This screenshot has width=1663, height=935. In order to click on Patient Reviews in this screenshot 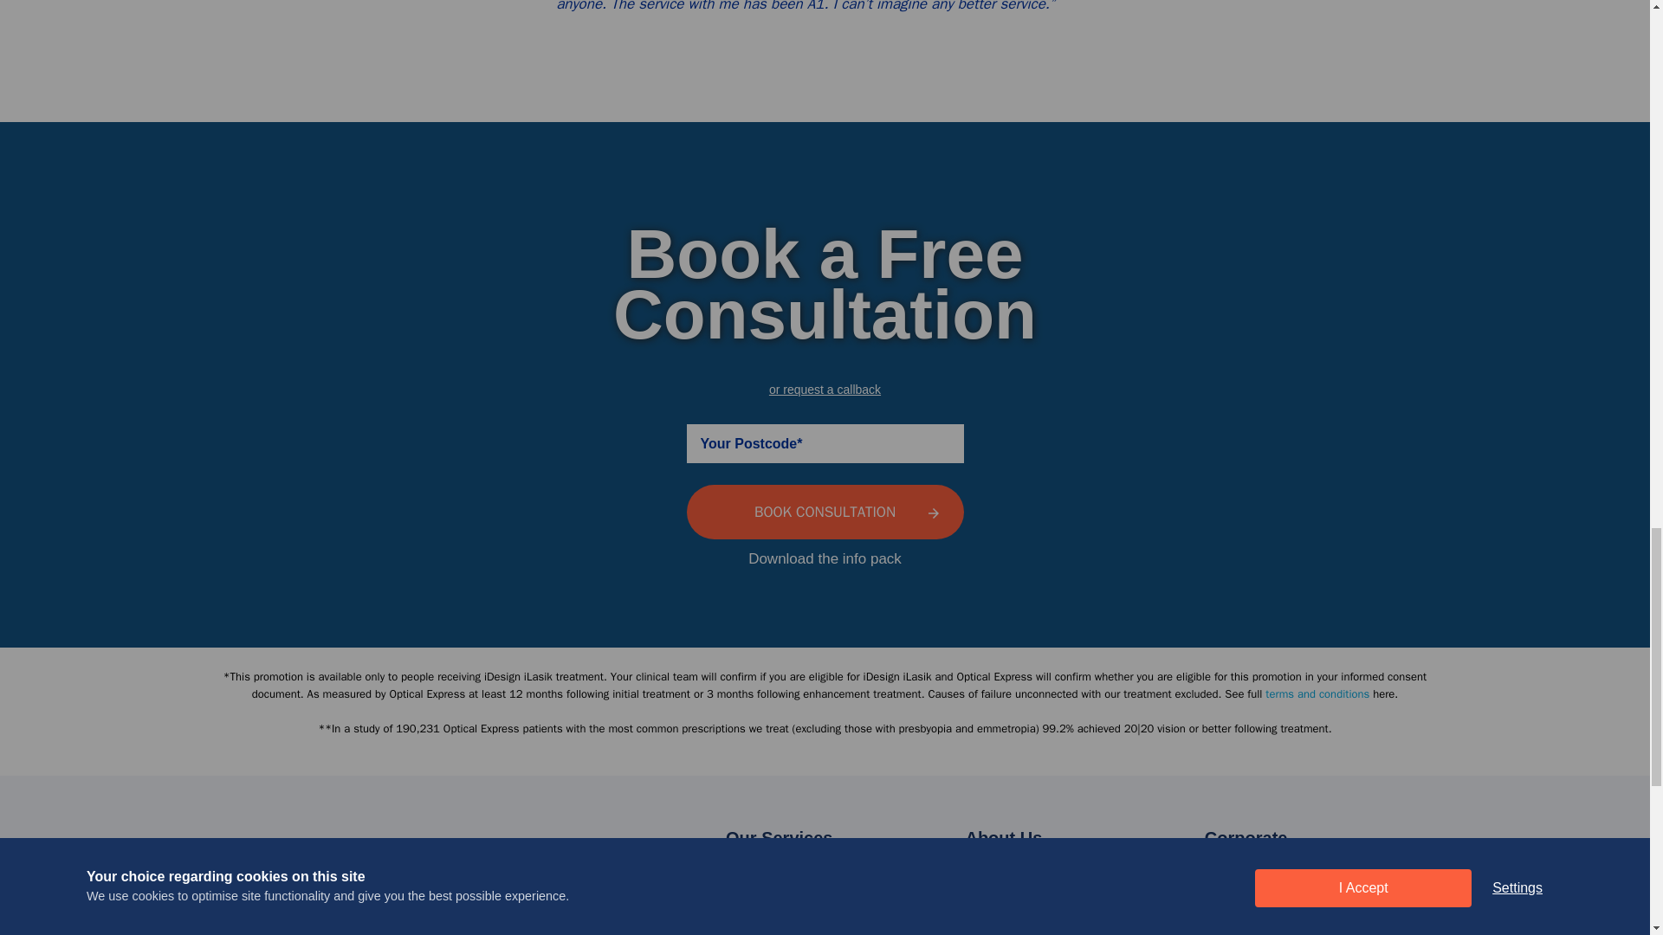, I will do `click(1013, 919)`.